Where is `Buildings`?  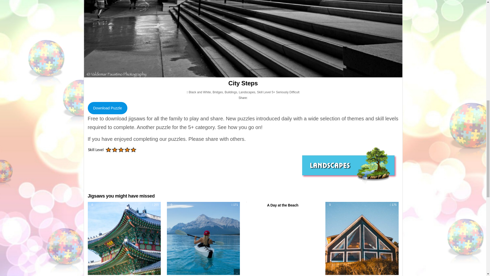
Buildings is located at coordinates (231, 92).